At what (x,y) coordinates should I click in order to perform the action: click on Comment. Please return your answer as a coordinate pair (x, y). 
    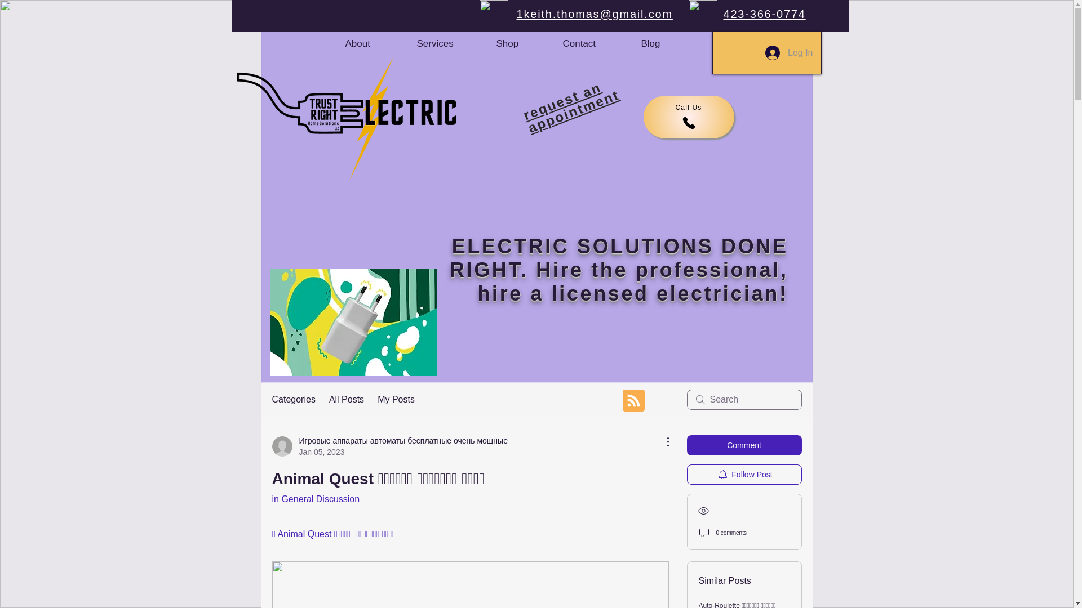
    Looking at the image, I should click on (744, 445).